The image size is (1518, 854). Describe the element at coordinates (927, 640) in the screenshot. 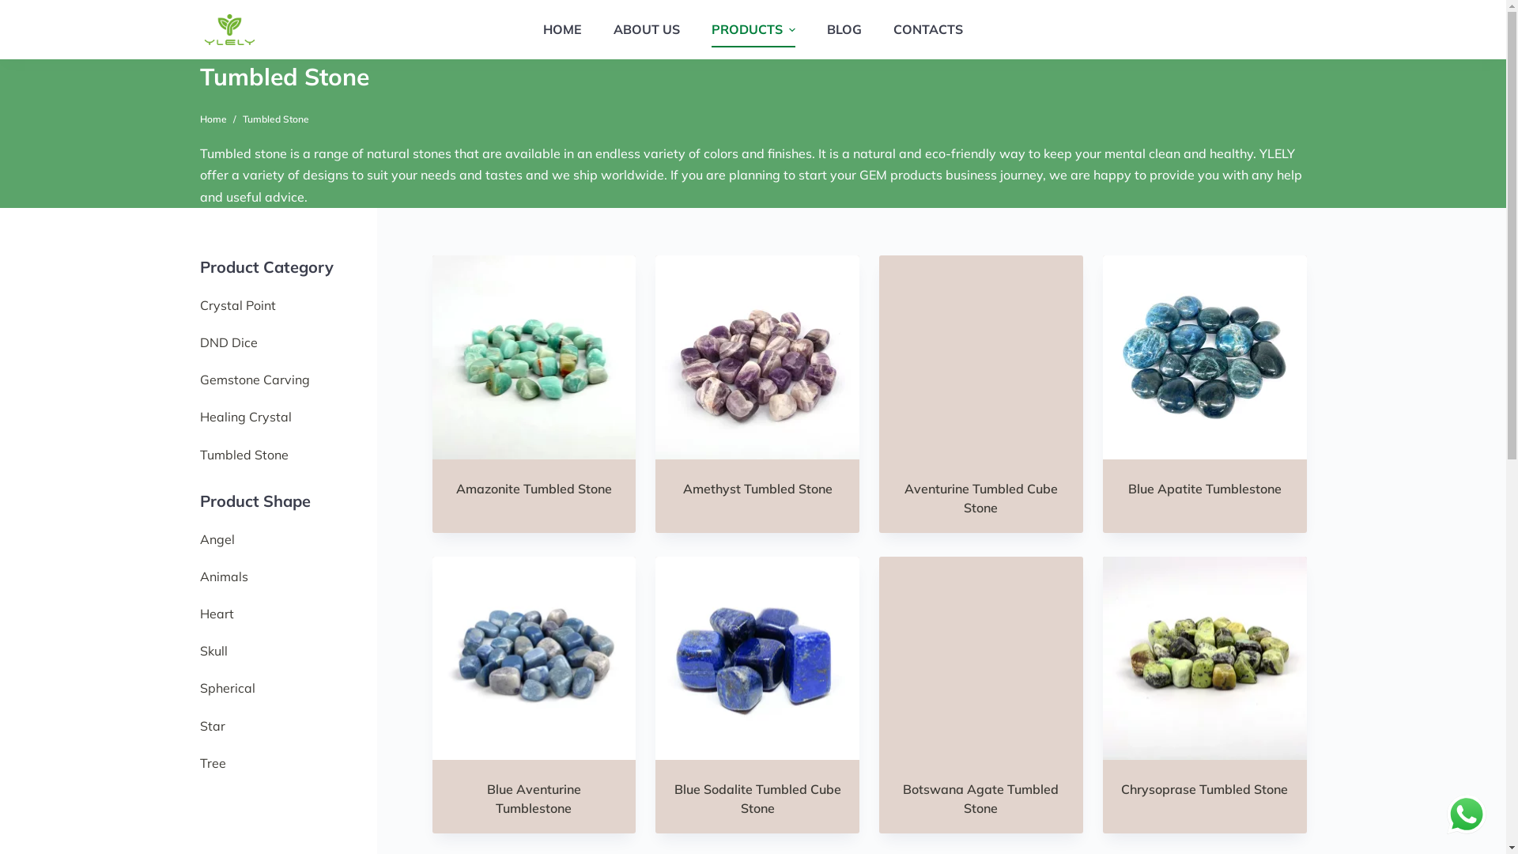

I see `Gemstone Carving` at that location.